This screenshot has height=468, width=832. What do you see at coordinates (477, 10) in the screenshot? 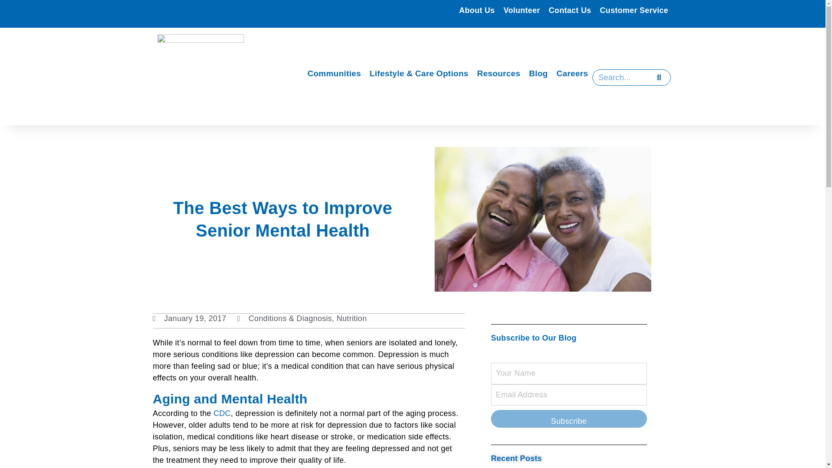
I see `About Us` at bounding box center [477, 10].